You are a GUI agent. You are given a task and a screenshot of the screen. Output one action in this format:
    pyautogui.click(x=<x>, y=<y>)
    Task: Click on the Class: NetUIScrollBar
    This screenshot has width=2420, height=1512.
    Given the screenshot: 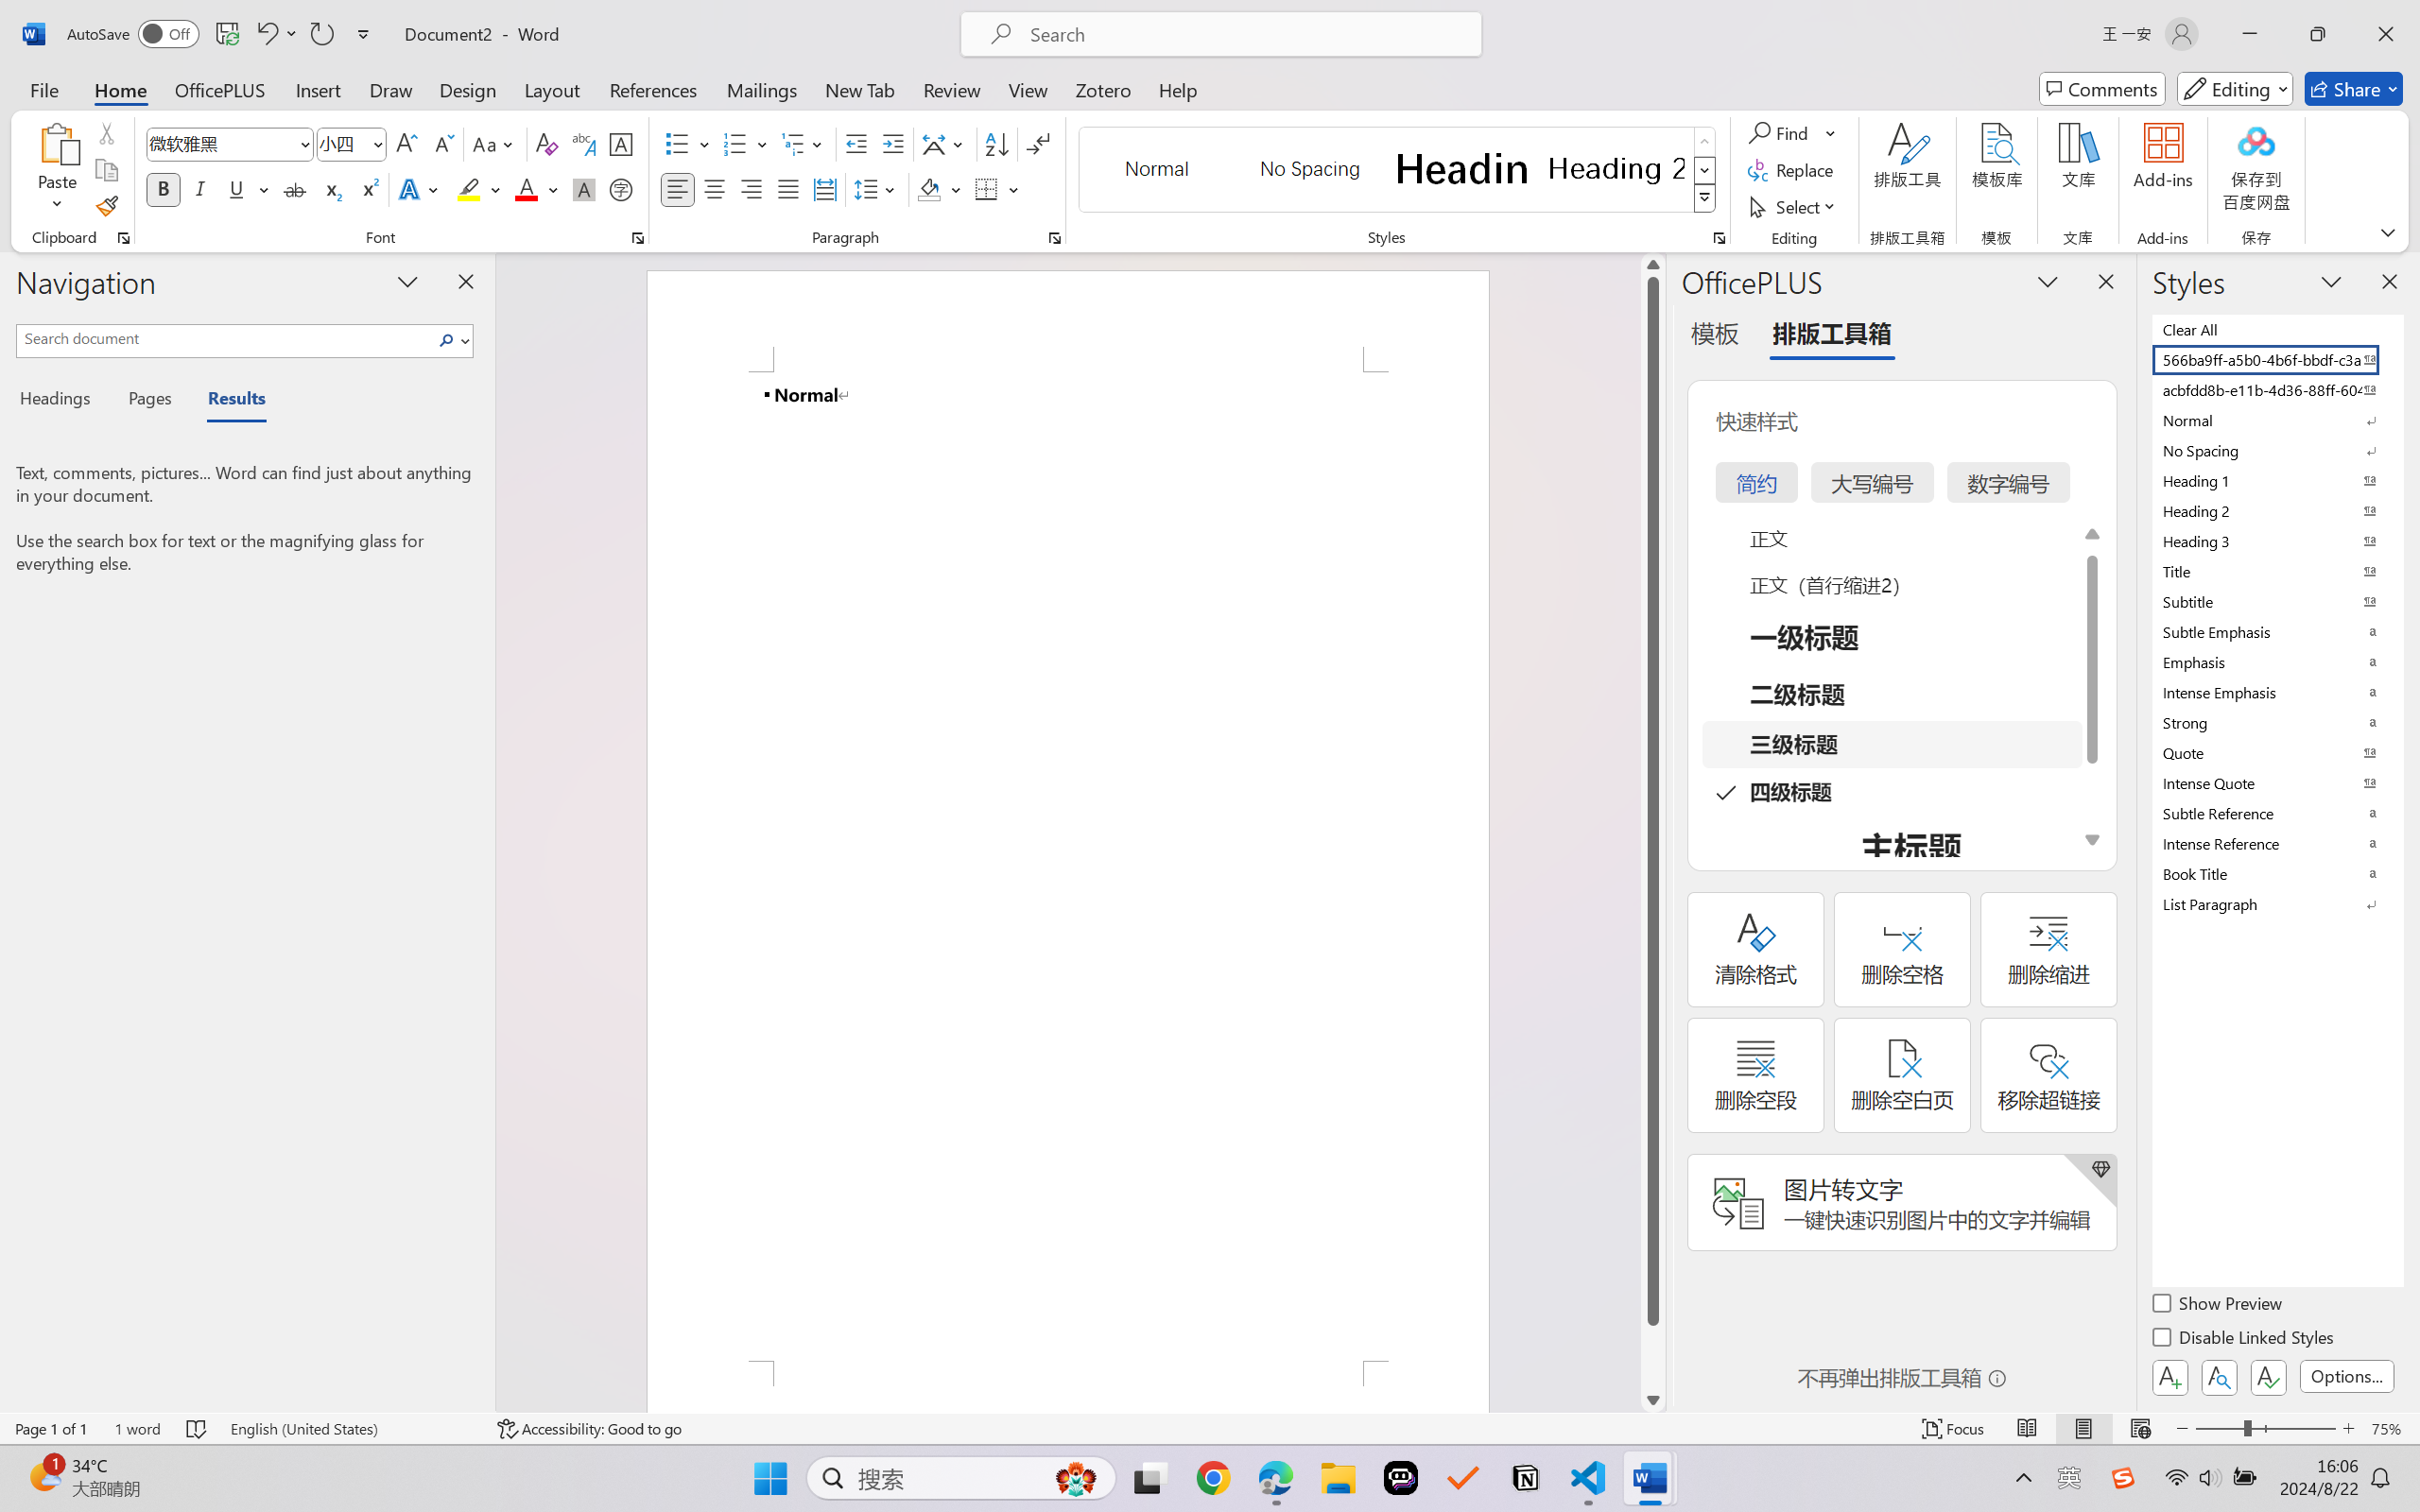 What is the action you would take?
    pyautogui.click(x=1652, y=832)
    